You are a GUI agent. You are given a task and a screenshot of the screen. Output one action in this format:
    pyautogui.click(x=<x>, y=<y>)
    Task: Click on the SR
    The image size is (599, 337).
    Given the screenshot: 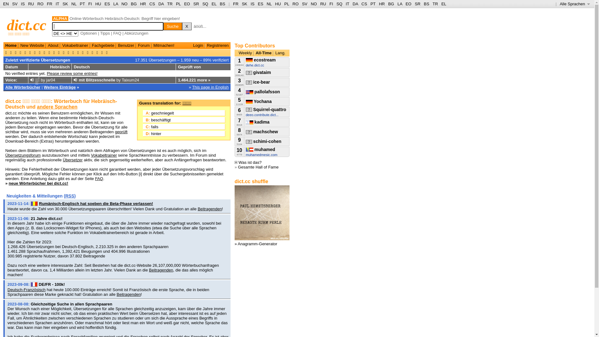 What is the action you would take?
    pyautogui.click(x=196, y=4)
    